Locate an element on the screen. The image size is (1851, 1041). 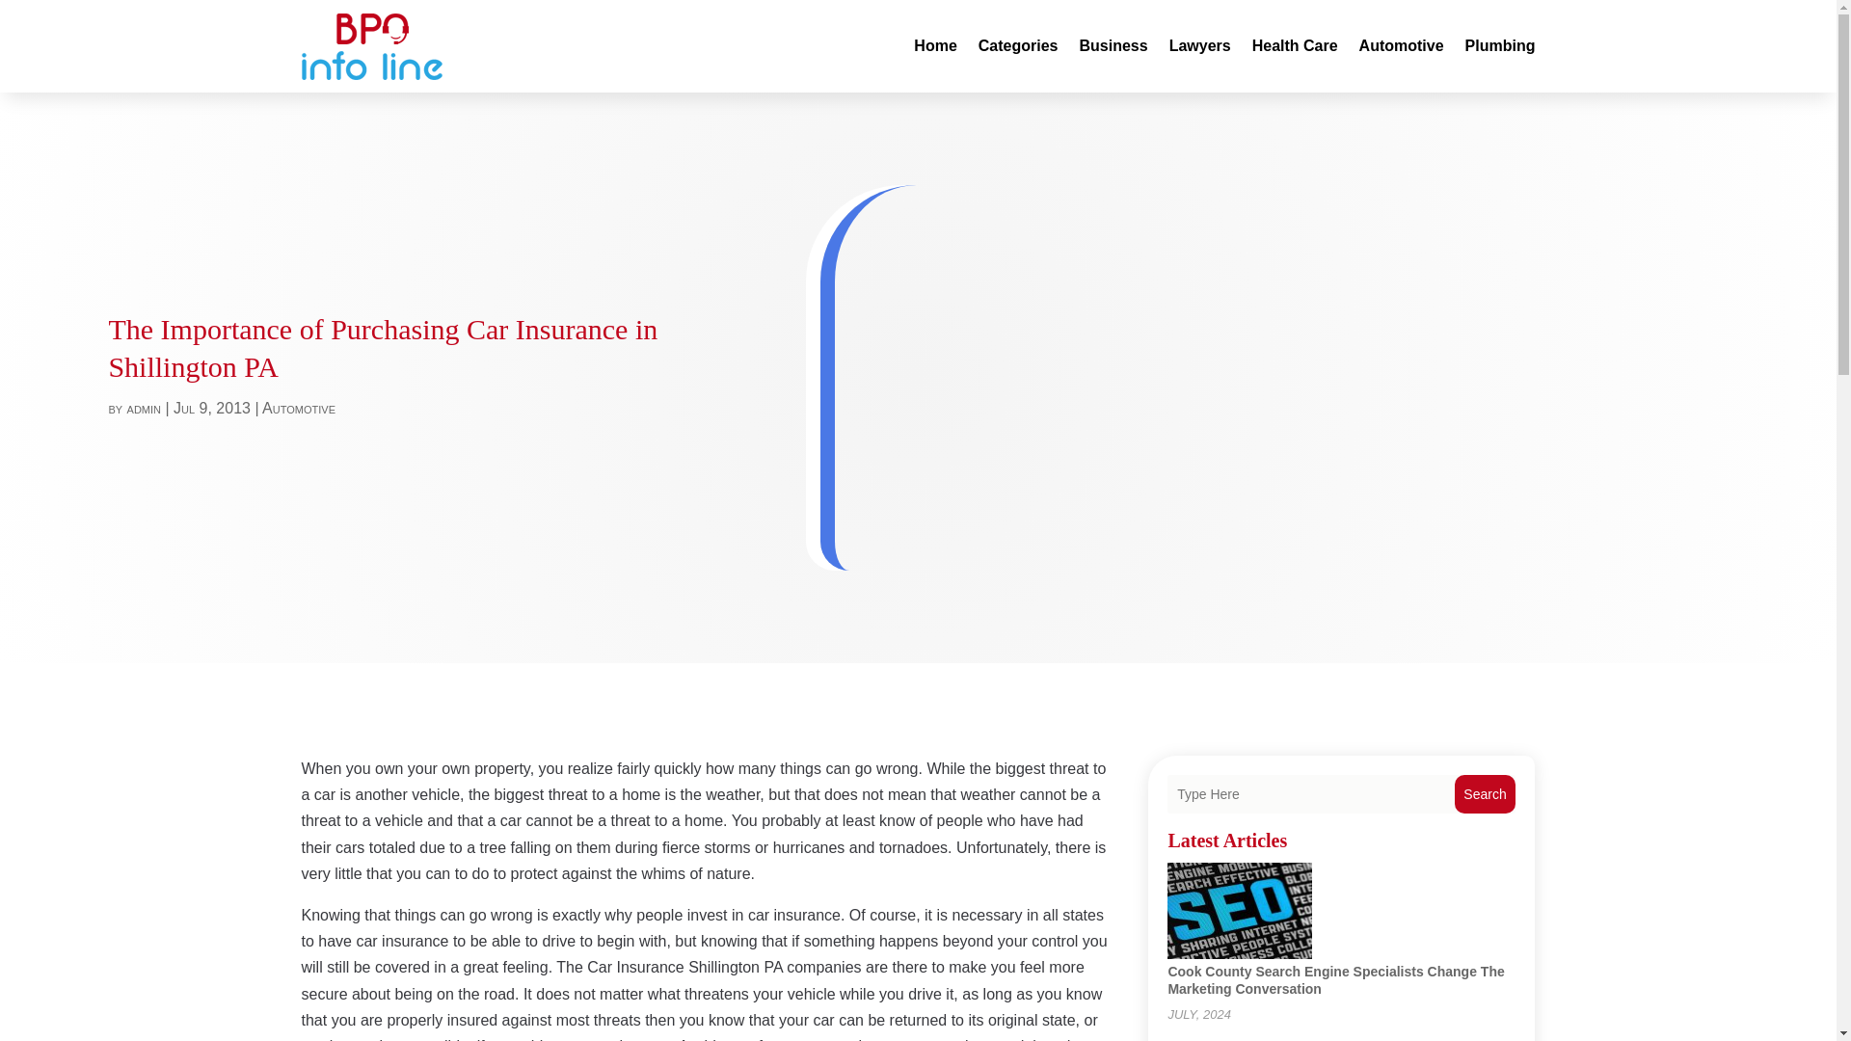
Automotive is located at coordinates (1401, 46).